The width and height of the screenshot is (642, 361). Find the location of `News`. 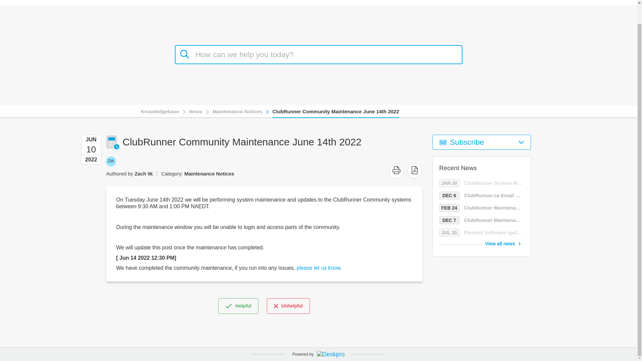

News is located at coordinates (237, 112).